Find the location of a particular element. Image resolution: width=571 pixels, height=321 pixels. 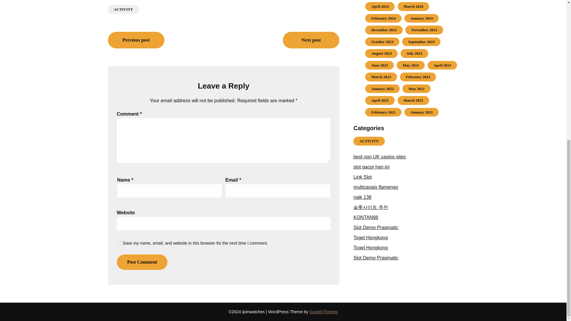

February 2024 is located at coordinates (383, 18).